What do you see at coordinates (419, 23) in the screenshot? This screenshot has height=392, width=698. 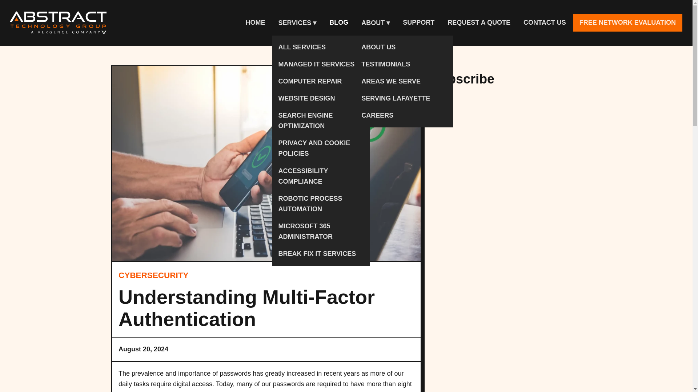 I see `SUPPORT` at bounding box center [419, 23].